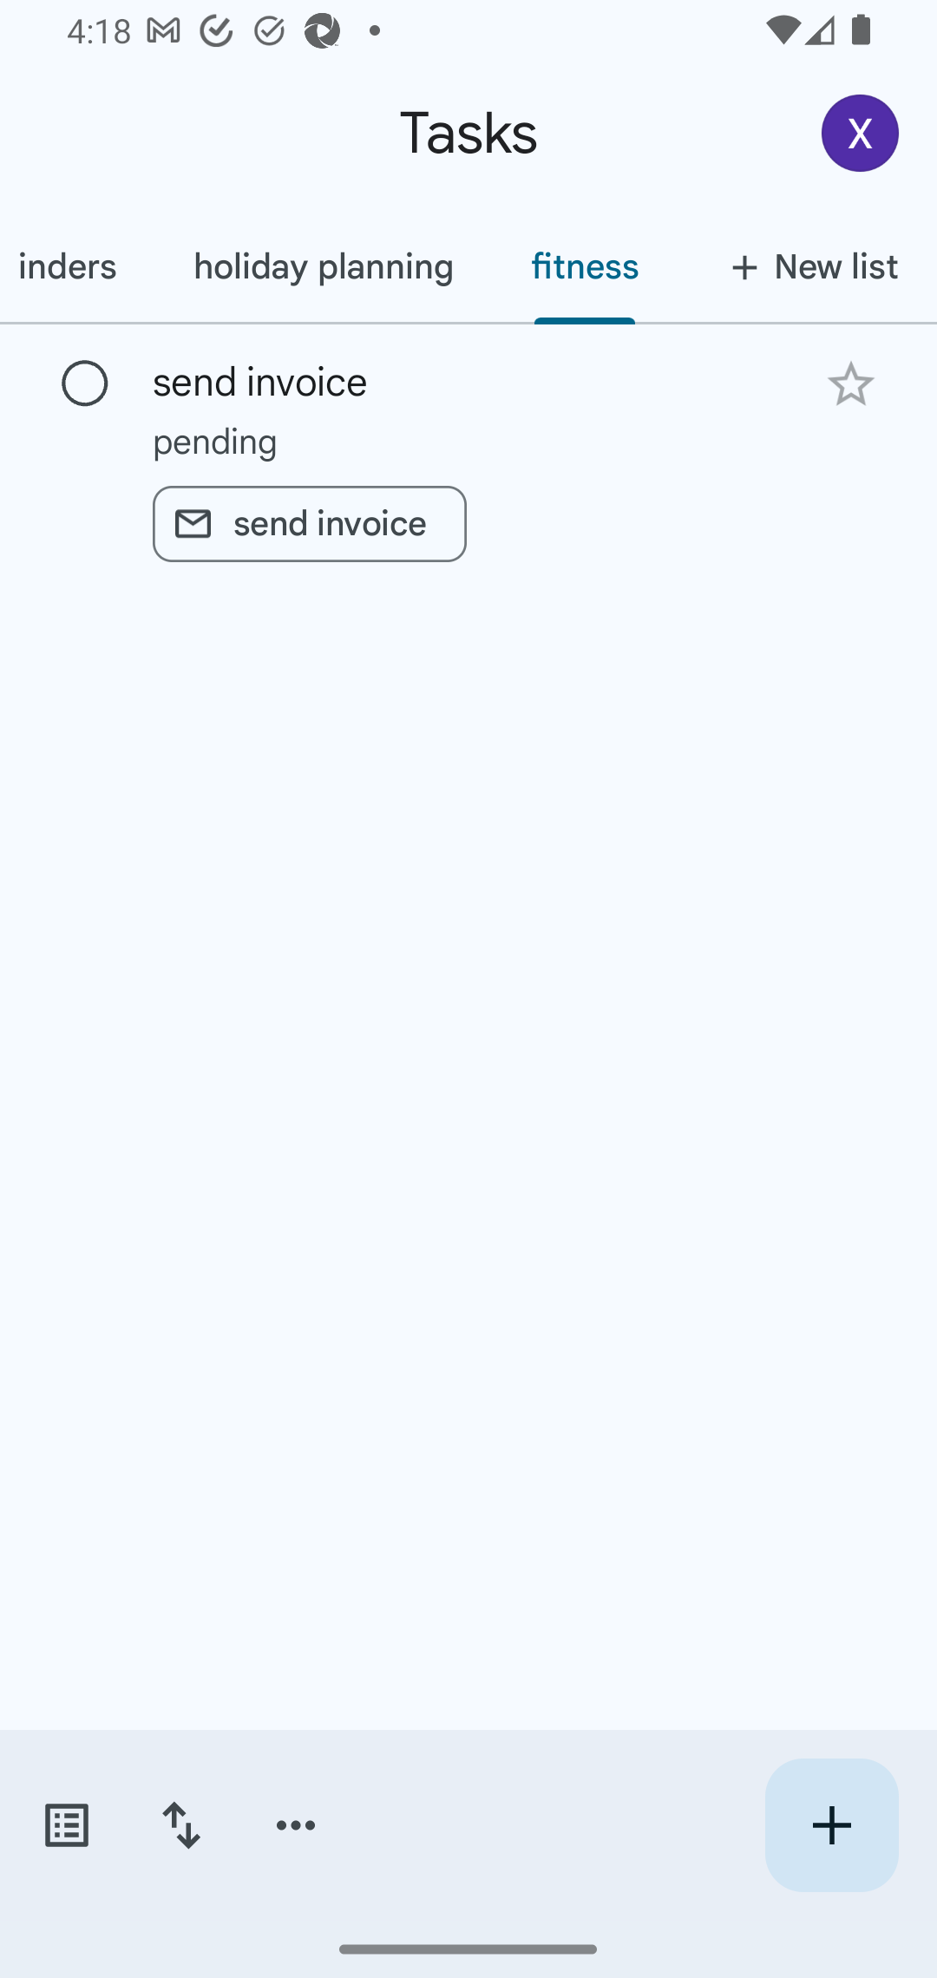  Describe the element at coordinates (831, 1825) in the screenshot. I see `Create new task` at that location.